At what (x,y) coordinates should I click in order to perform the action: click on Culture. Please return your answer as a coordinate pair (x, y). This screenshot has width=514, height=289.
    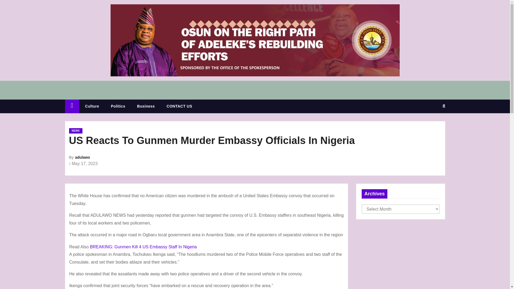
    Looking at the image, I should click on (92, 106).